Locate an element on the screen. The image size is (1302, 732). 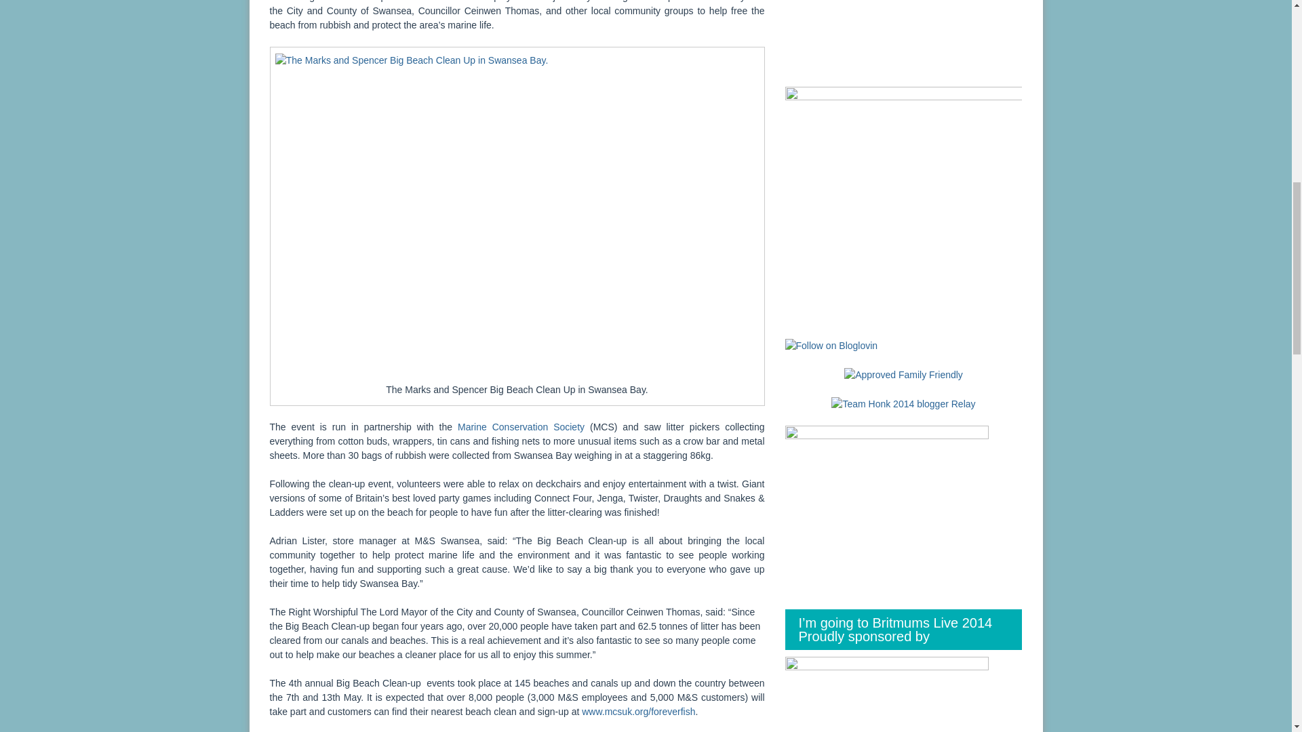
Follow Mum of 3 Boys on Bloglovin is located at coordinates (831, 345).